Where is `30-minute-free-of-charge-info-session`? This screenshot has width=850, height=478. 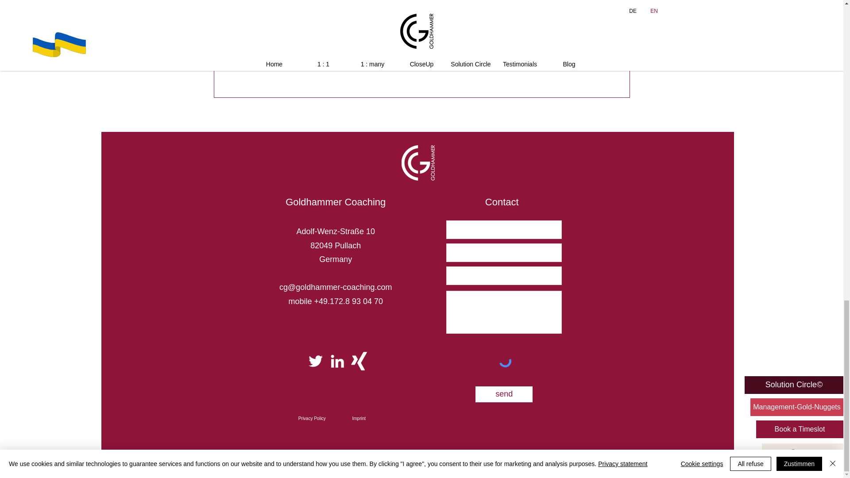
30-minute-free-of-charge-info-session is located at coordinates (348, 15).